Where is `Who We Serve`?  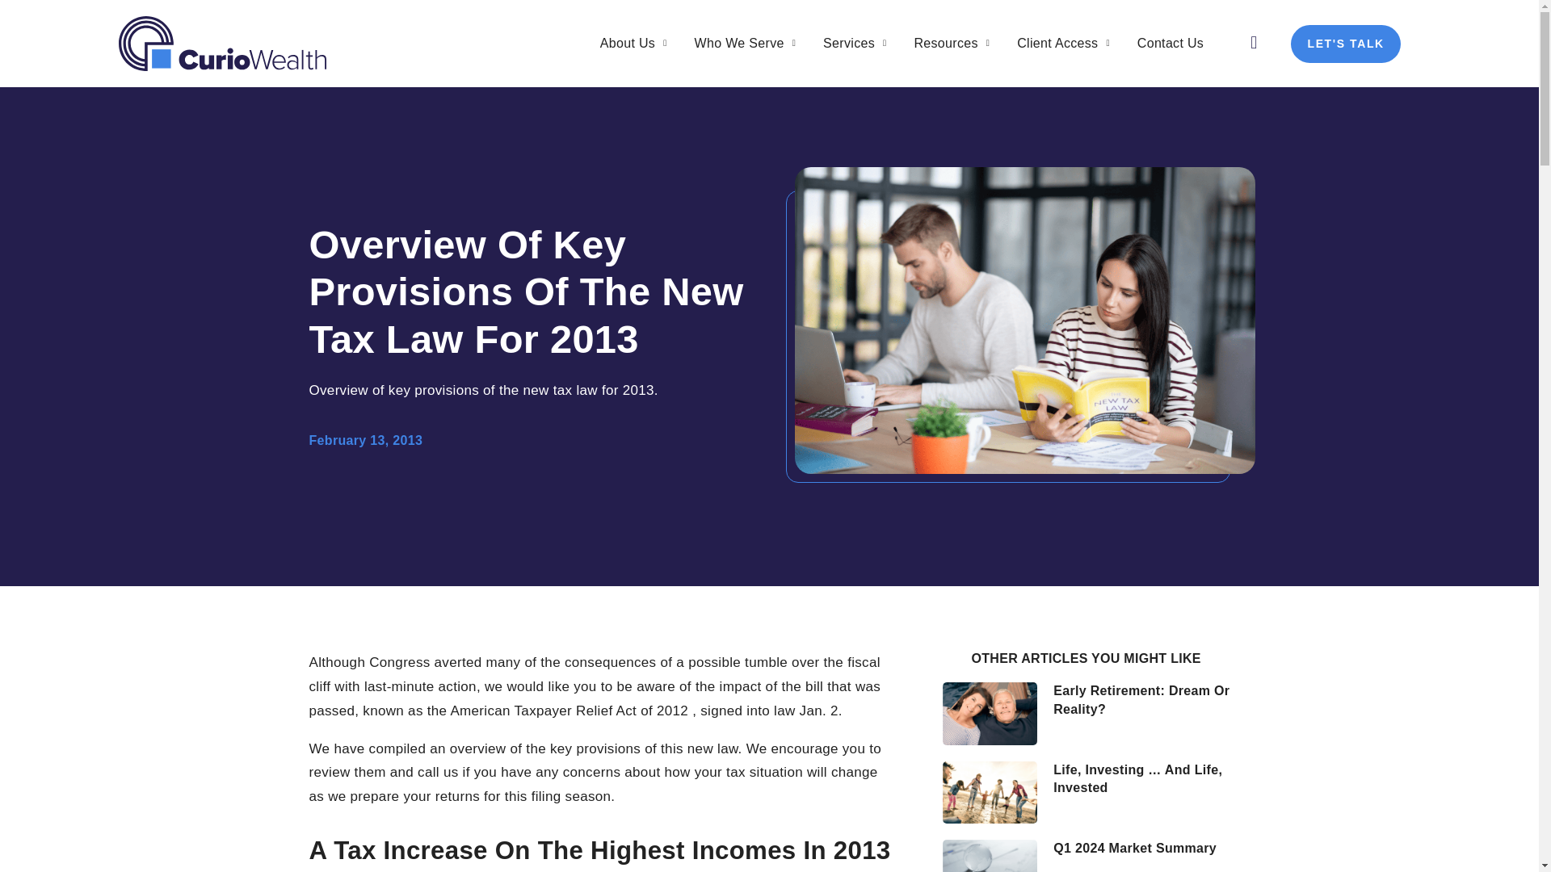
Who We Serve is located at coordinates (746, 44).